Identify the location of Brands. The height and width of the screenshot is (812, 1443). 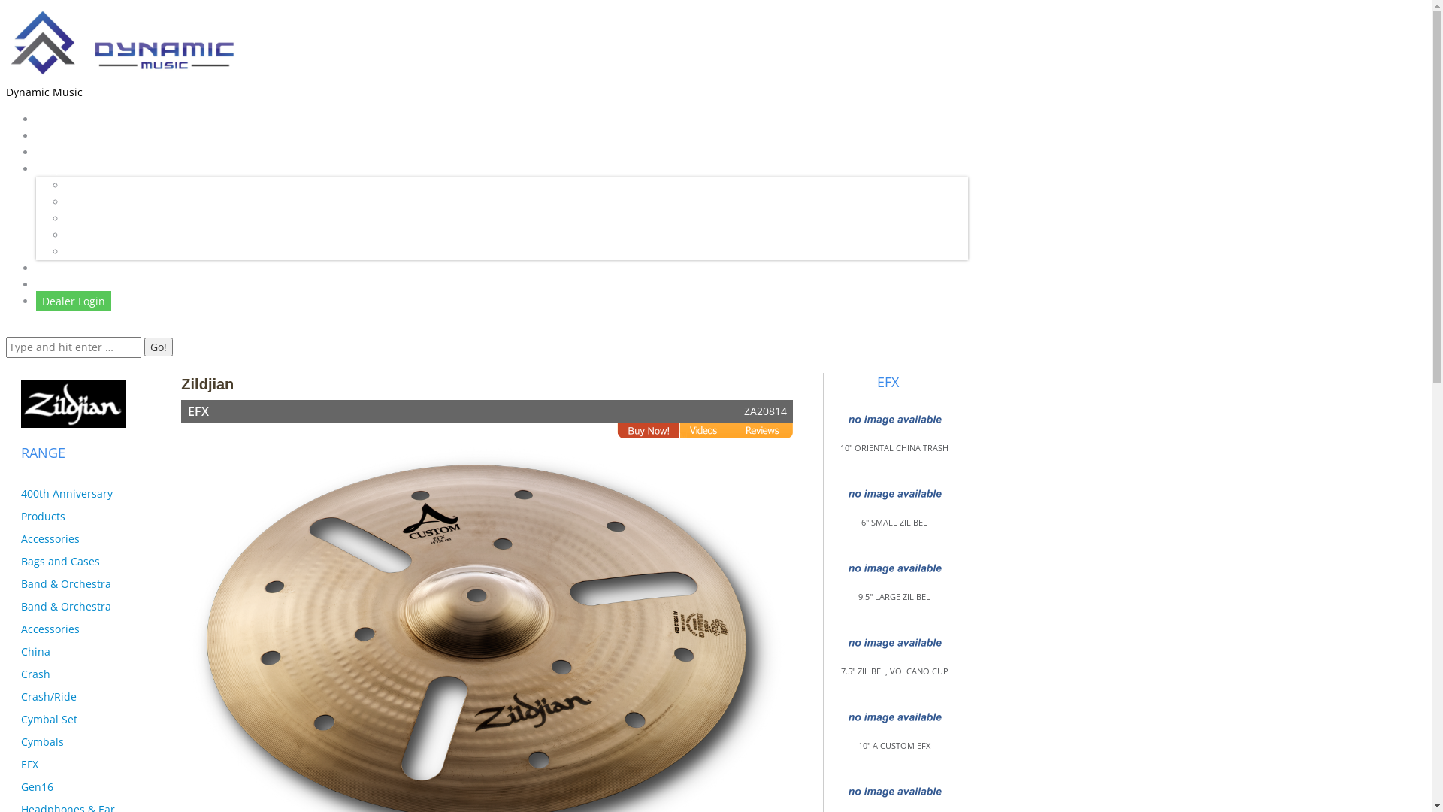
(54, 135).